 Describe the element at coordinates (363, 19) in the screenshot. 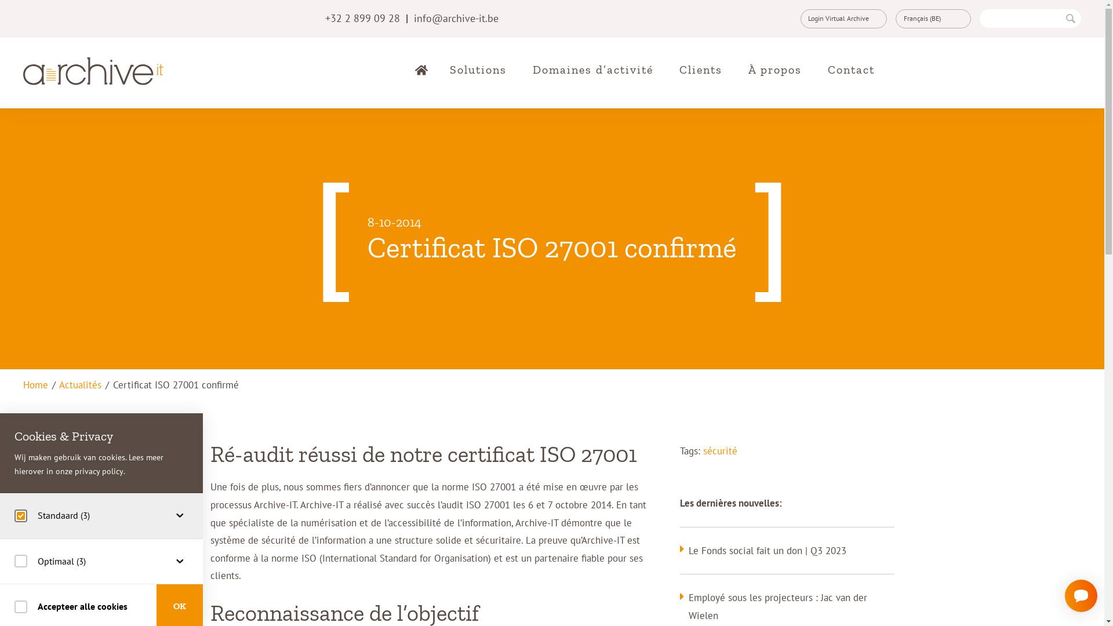

I see `+32 2 899 09 28` at that location.